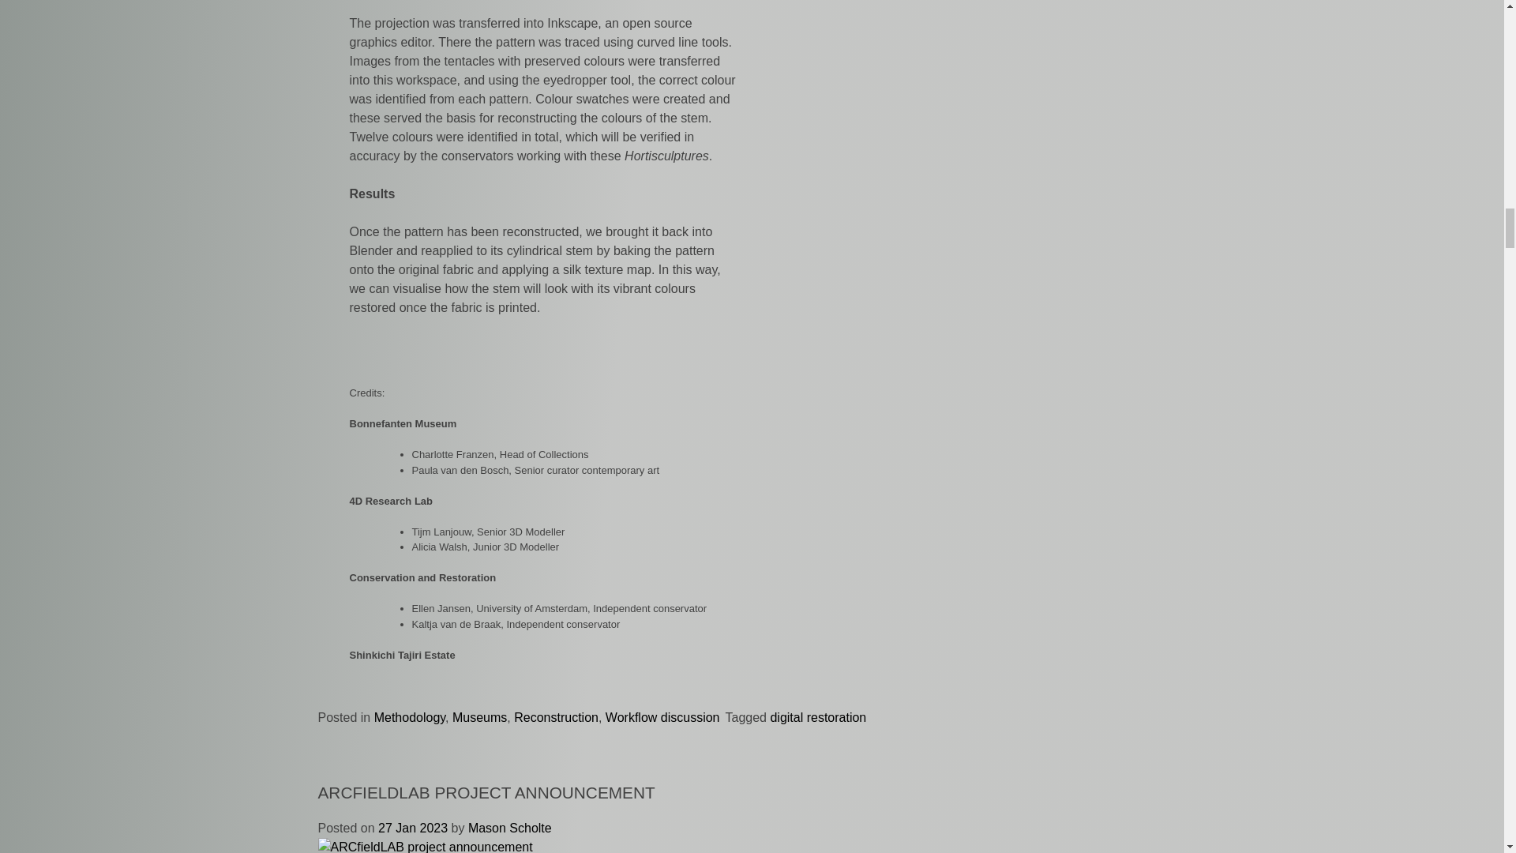 The width and height of the screenshot is (1516, 853). Describe the element at coordinates (556, 717) in the screenshot. I see `Reconstruction` at that location.